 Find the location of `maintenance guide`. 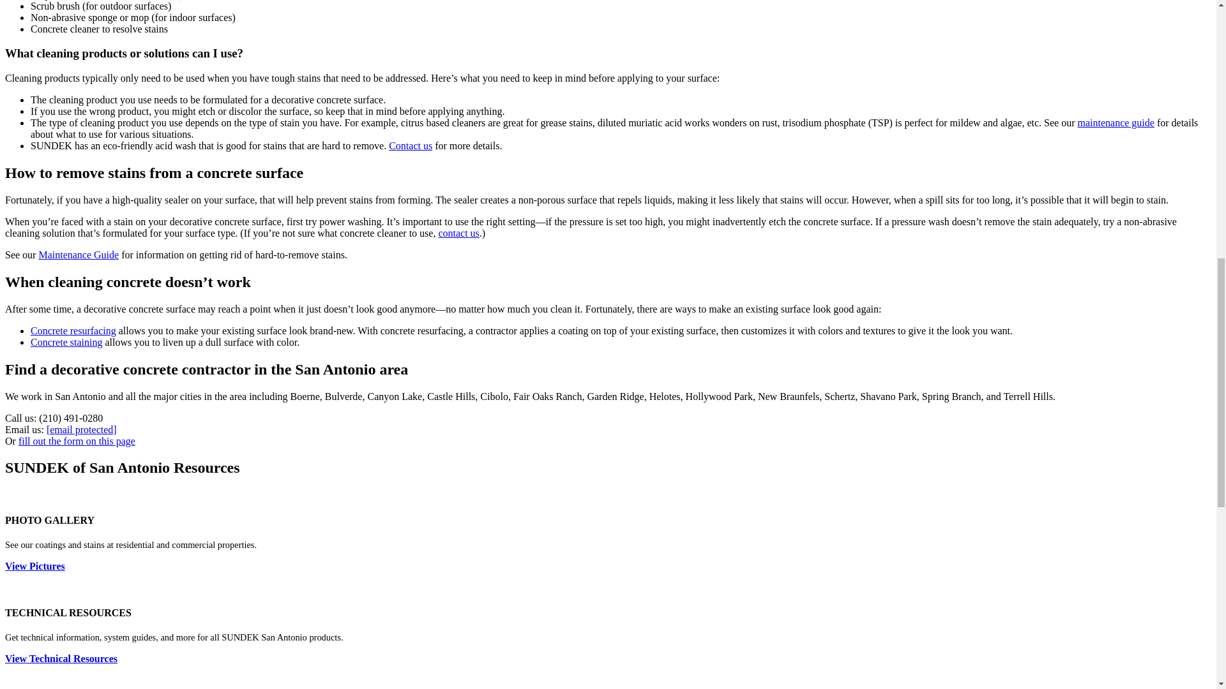

maintenance guide is located at coordinates (1116, 122).